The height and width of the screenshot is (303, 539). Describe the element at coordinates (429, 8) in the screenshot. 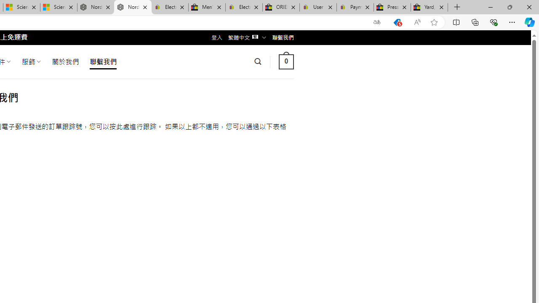

I see `Yard, Garden & Outdoor Living` at that location.